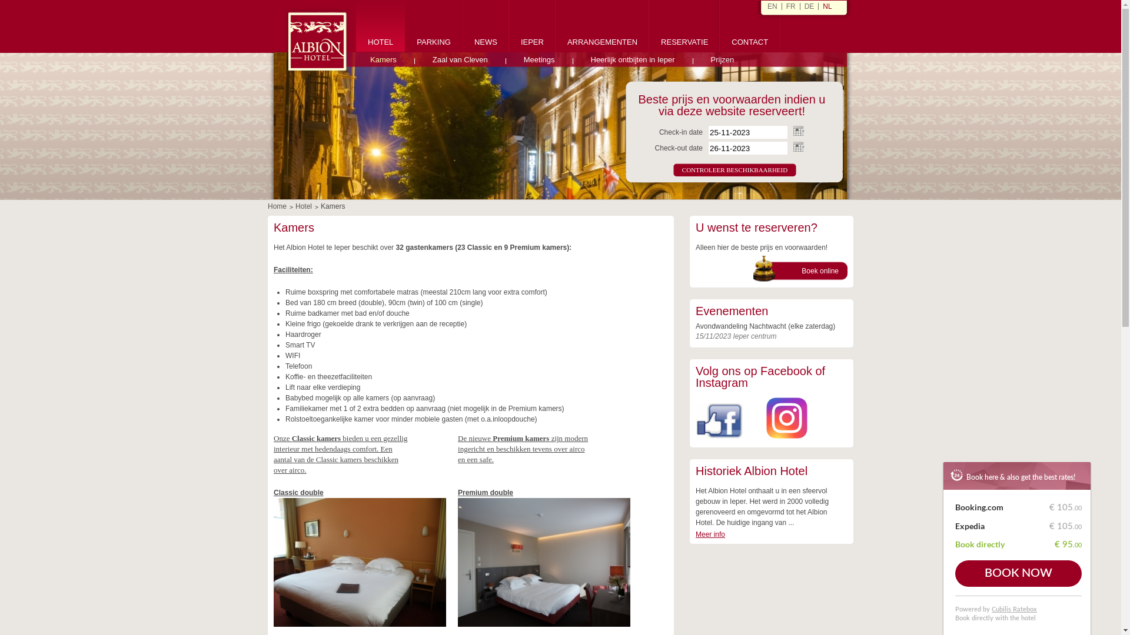  Describe the element at coordinates (732, 311) in the screenshot. I see `Evenementen` at that location.